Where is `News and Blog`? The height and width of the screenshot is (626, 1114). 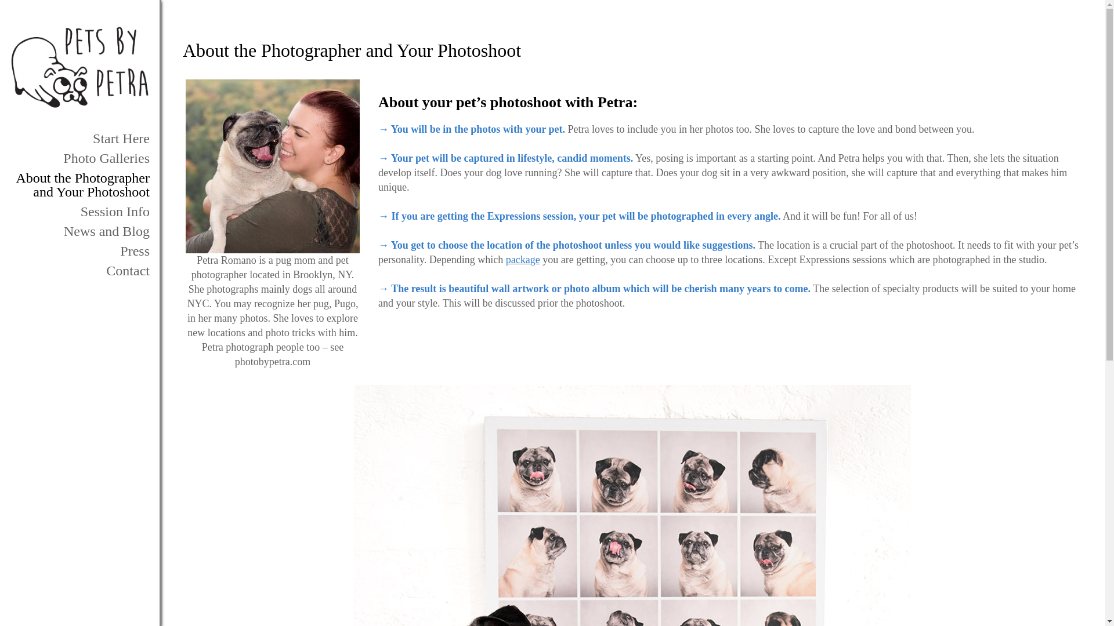 News and Blog is located at coordinates (79, 231).